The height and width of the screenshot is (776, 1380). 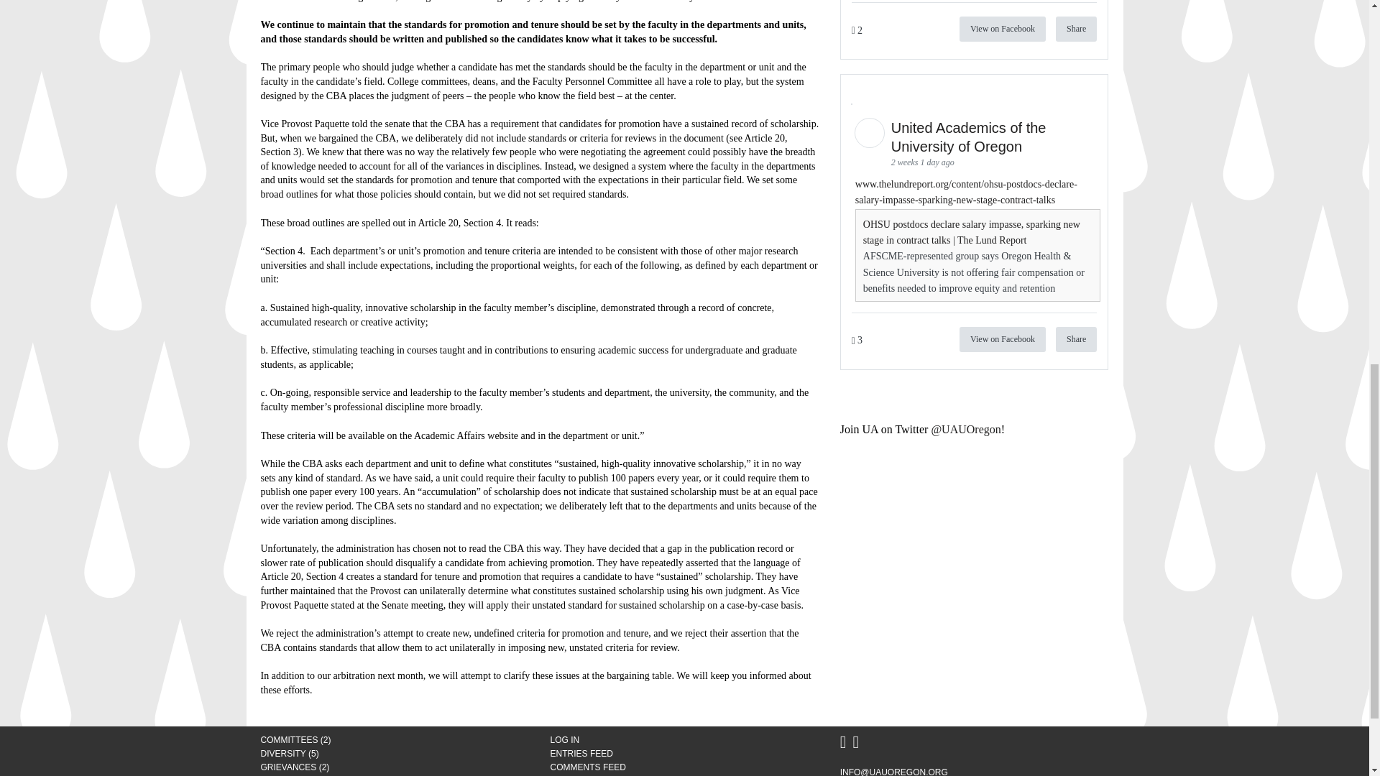 What do you see at coordinates (1076, 29) in the screenshot?
I see `Share` at bounding box center [1076, 29].